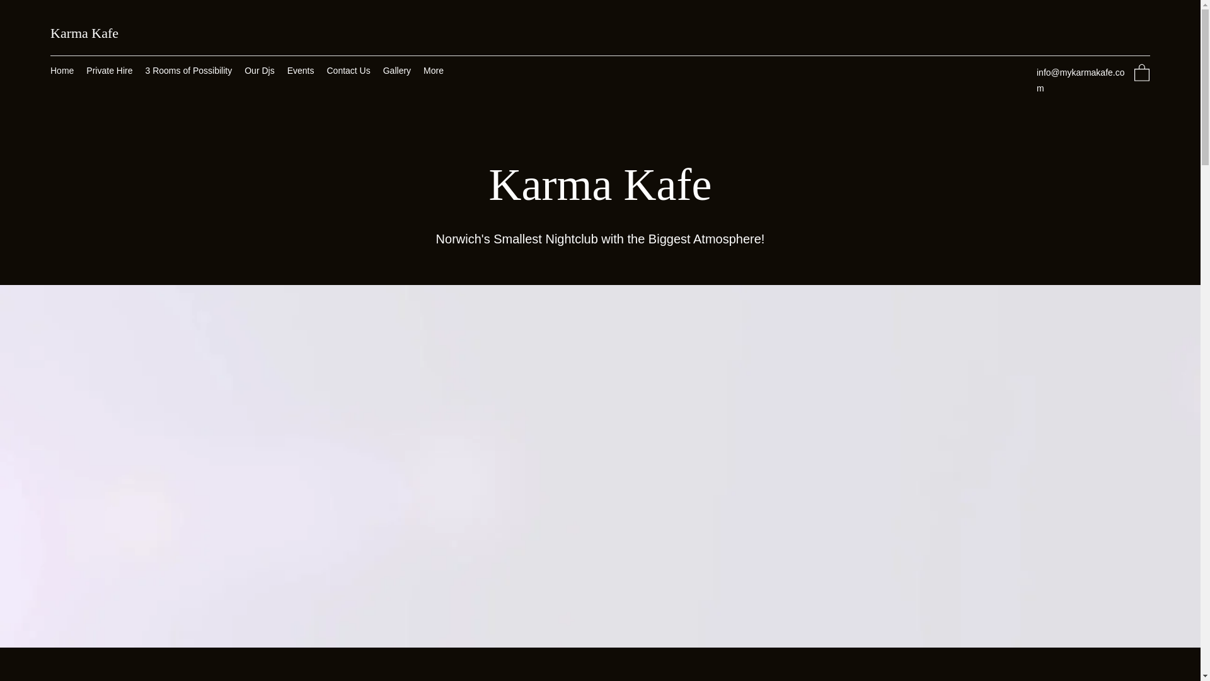  I want to click on Our Djs, so click(260, 72).